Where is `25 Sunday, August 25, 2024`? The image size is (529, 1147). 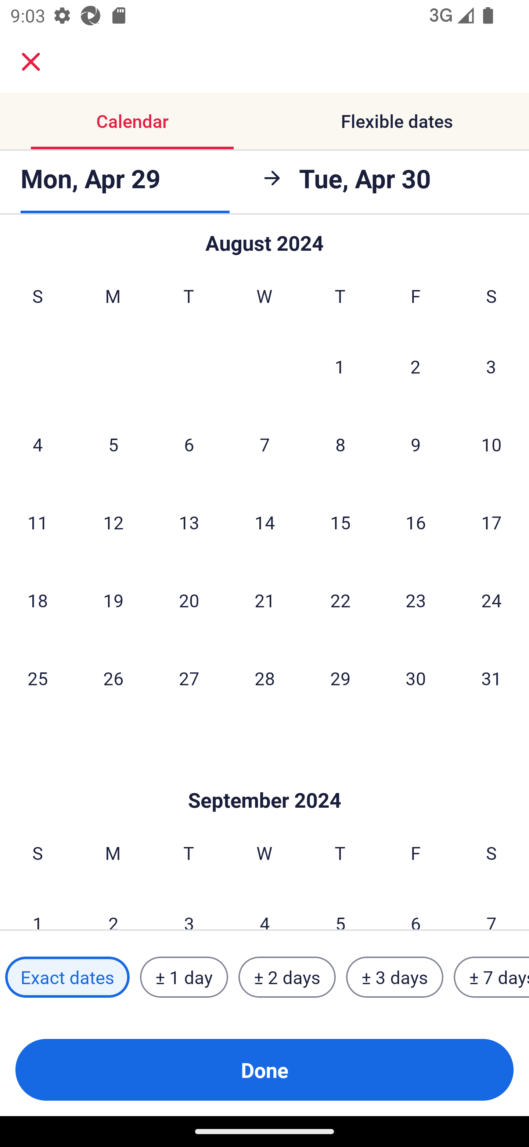 25 Sunday, August 25, 2024 is located at coordinates (37, 678).